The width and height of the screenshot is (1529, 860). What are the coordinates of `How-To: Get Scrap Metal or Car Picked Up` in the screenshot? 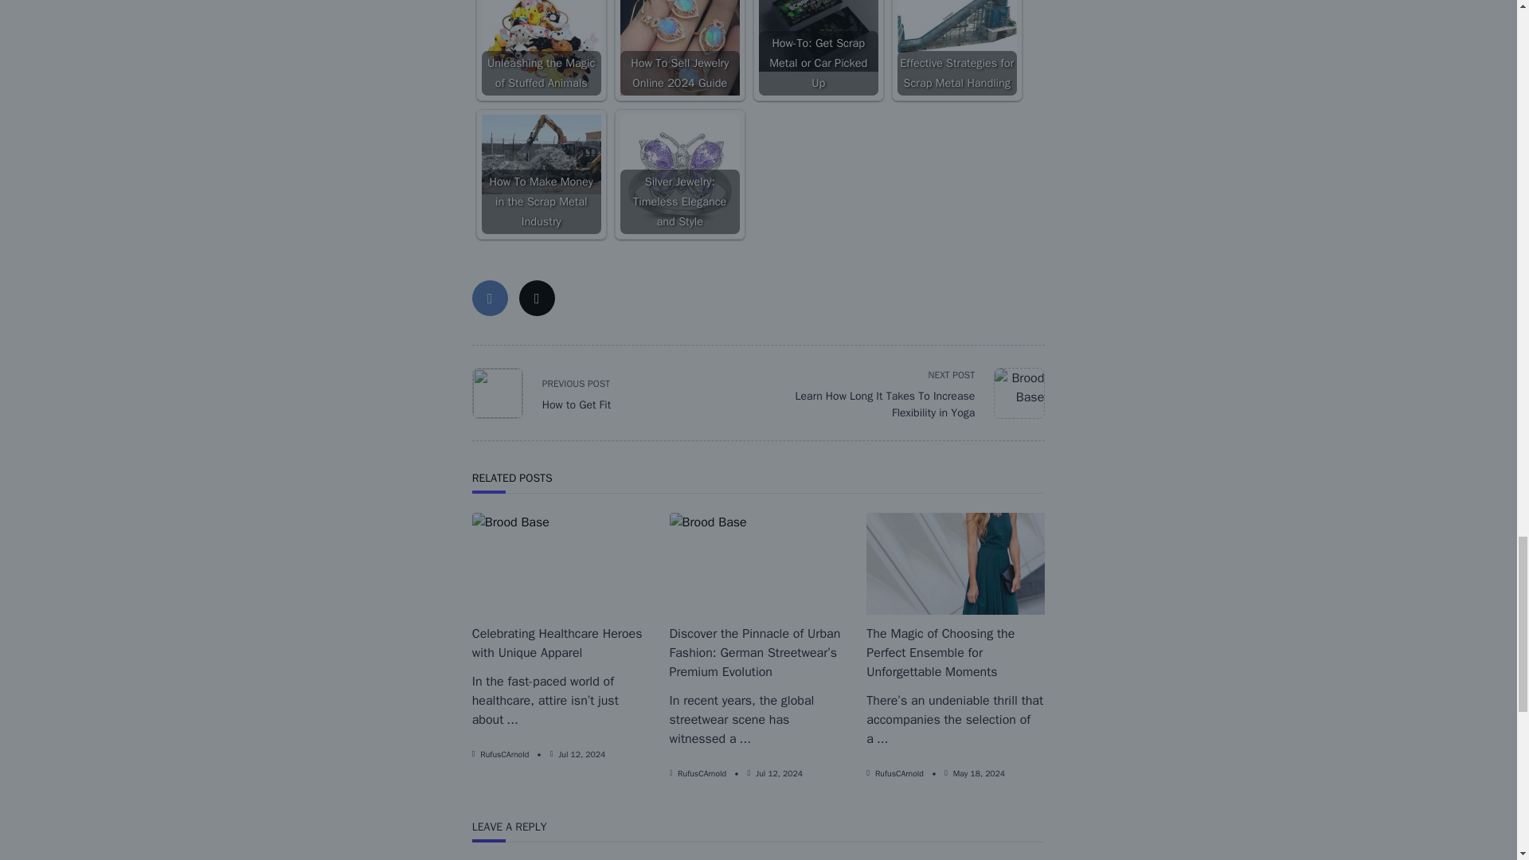 It's located at (818, 35).